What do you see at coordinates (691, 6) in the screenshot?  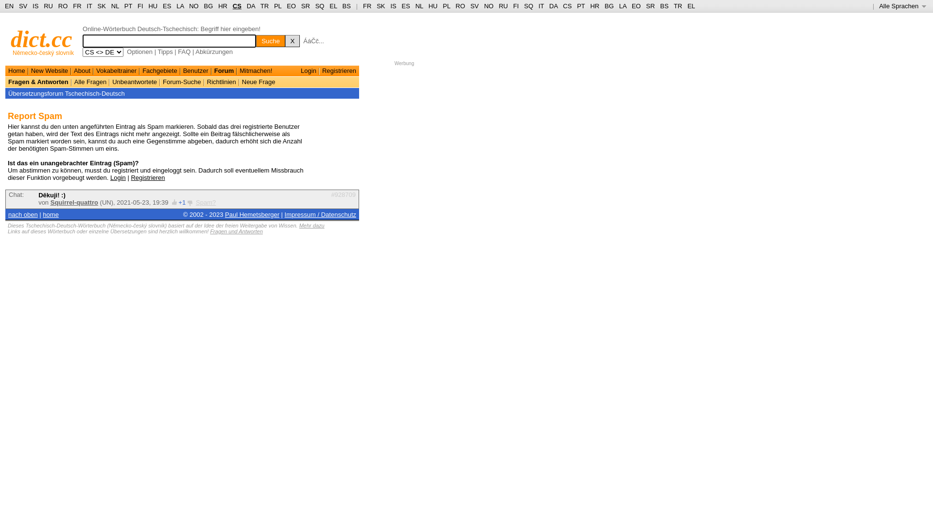 I see `EL` at bounding box center [691, 6].